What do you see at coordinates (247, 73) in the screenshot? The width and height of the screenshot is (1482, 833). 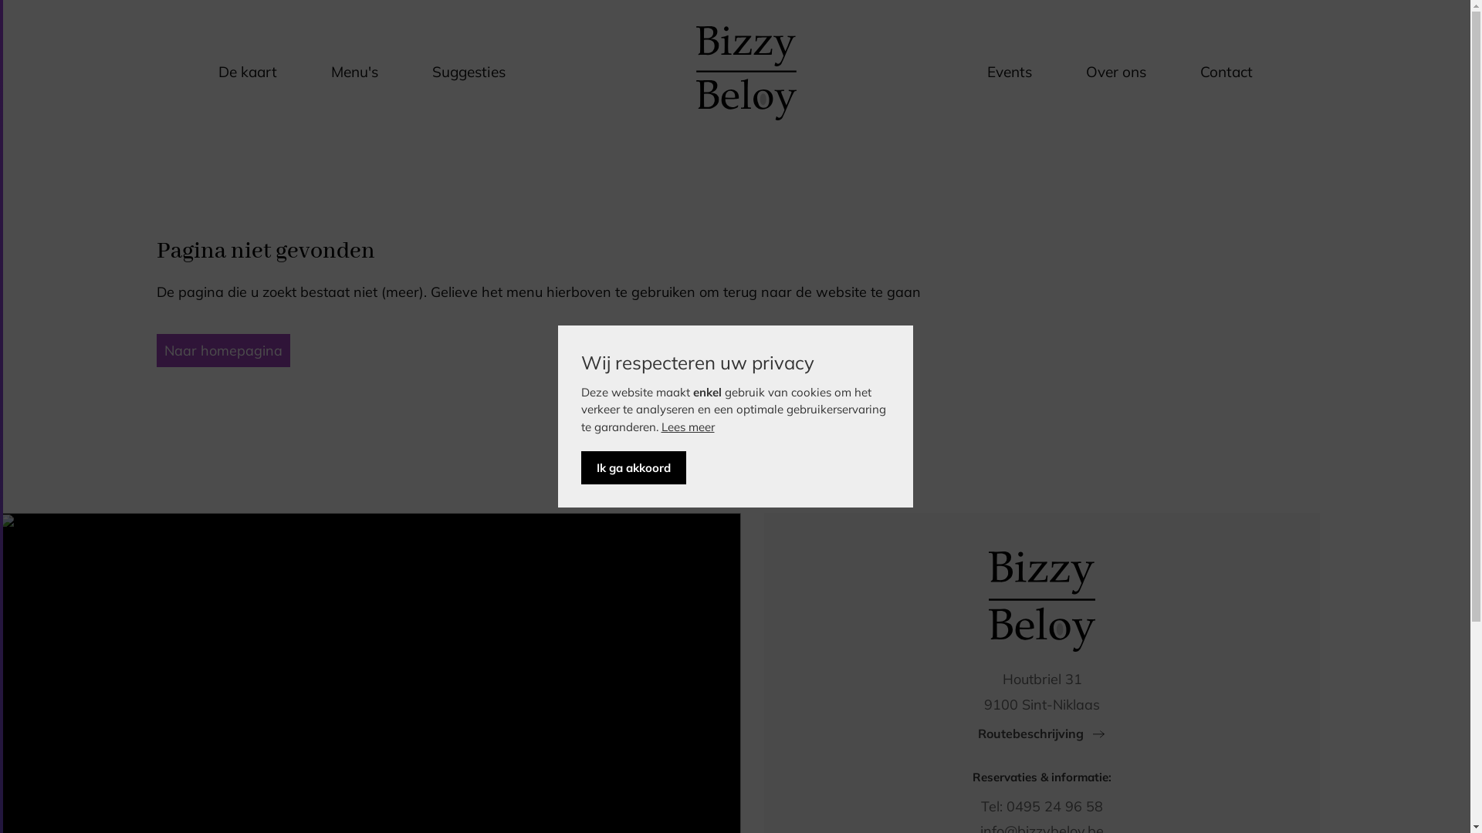 I see `De kaart` at bounding box center [247, 73].